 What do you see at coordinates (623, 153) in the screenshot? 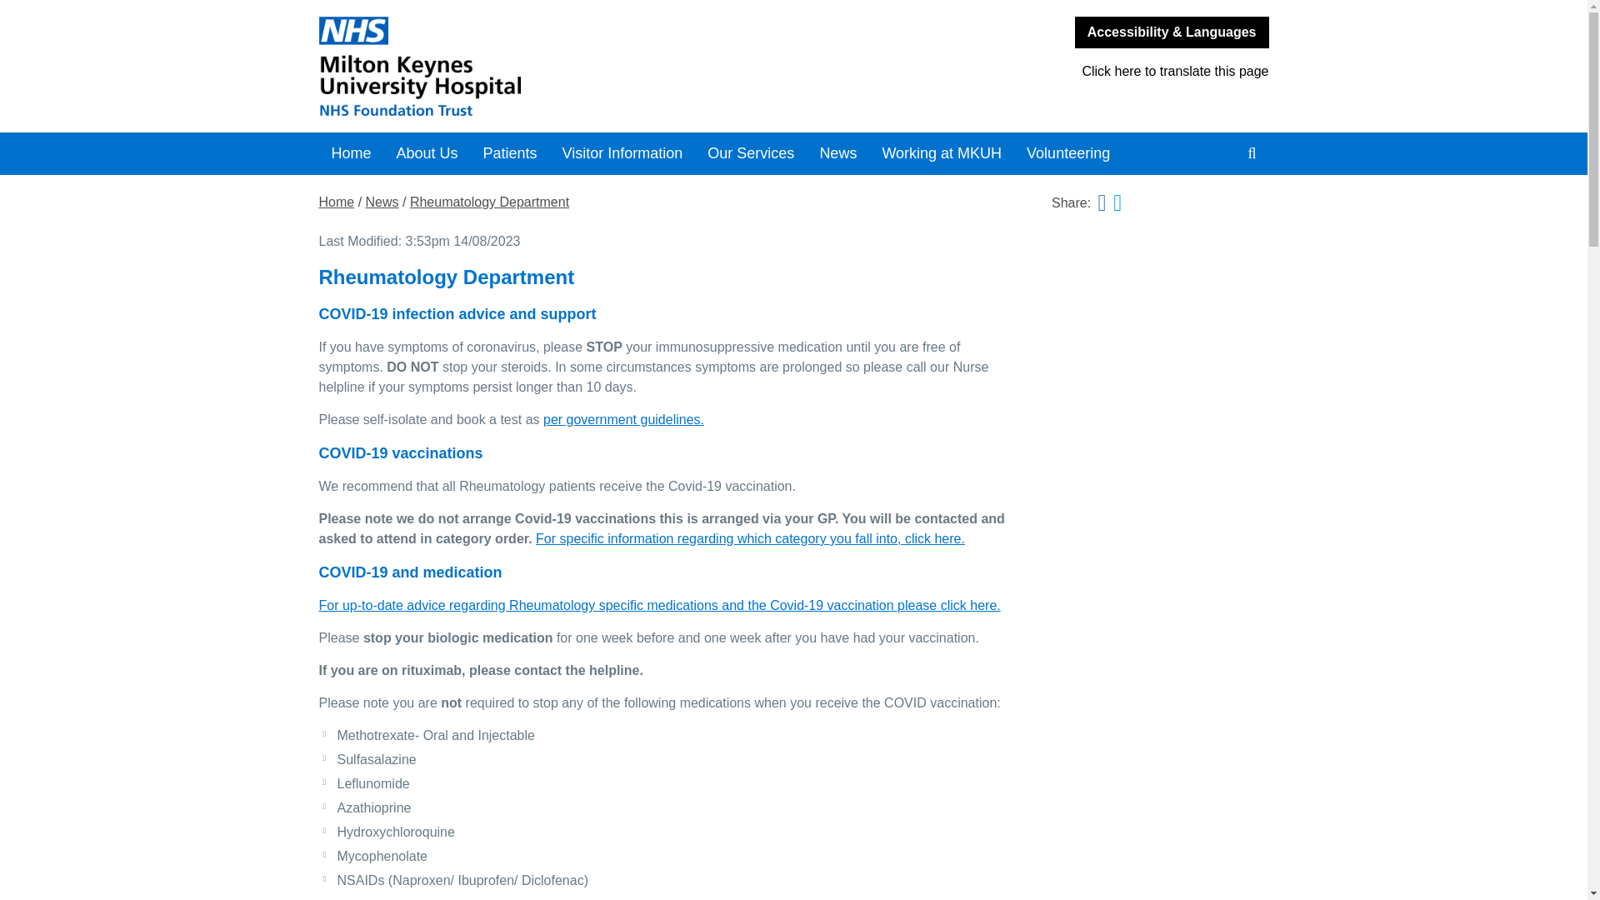
I see `Visitor Information` at bounding box center [623, 153].